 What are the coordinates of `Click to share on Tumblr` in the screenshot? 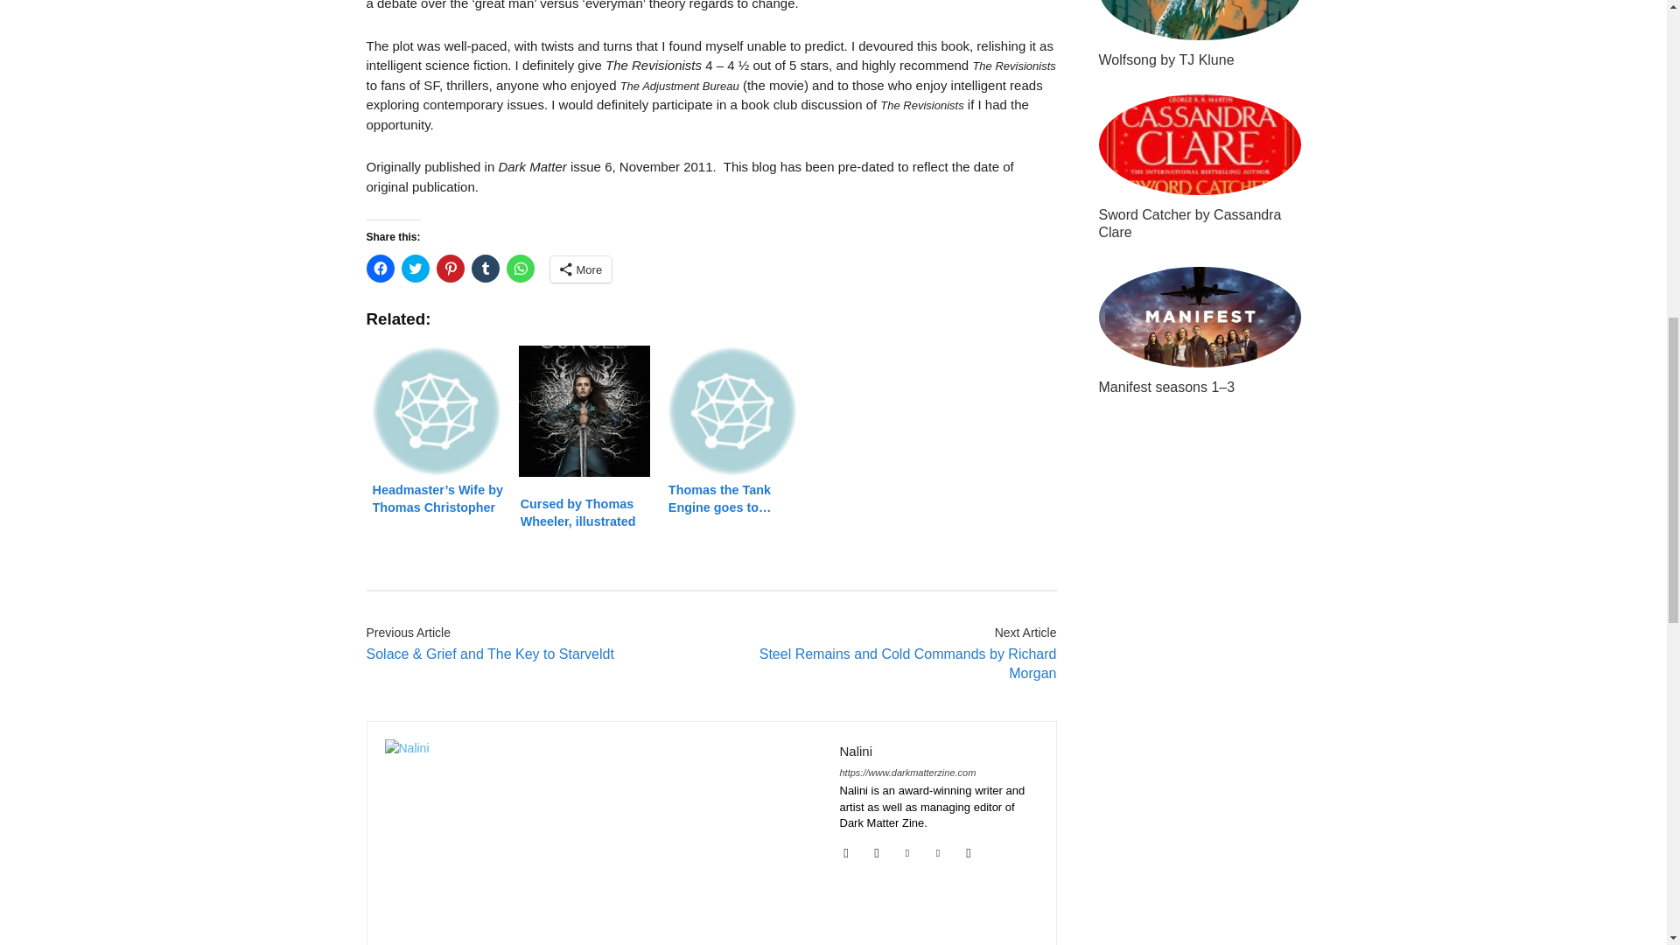 It's located at (485, 268).